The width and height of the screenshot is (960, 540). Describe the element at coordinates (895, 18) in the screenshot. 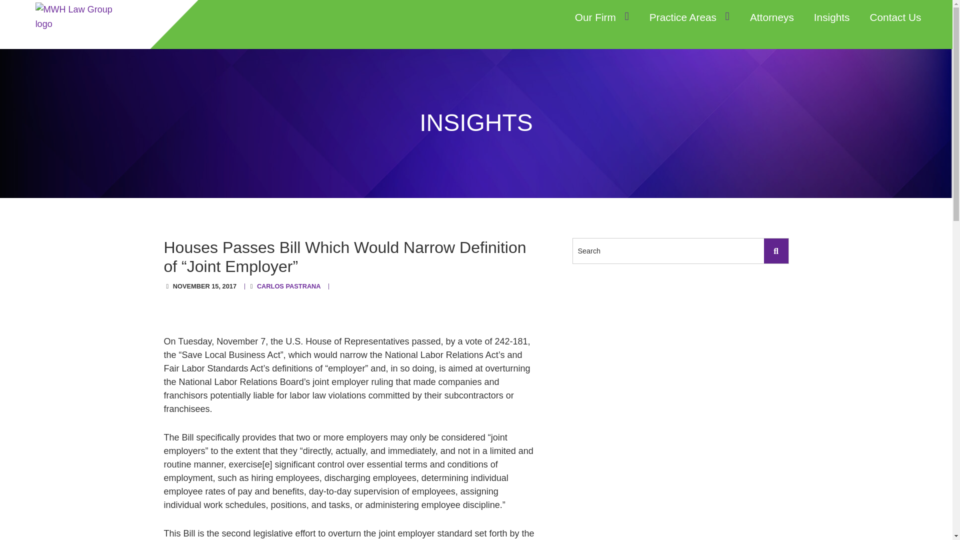

I see `Contact Us` at that location.